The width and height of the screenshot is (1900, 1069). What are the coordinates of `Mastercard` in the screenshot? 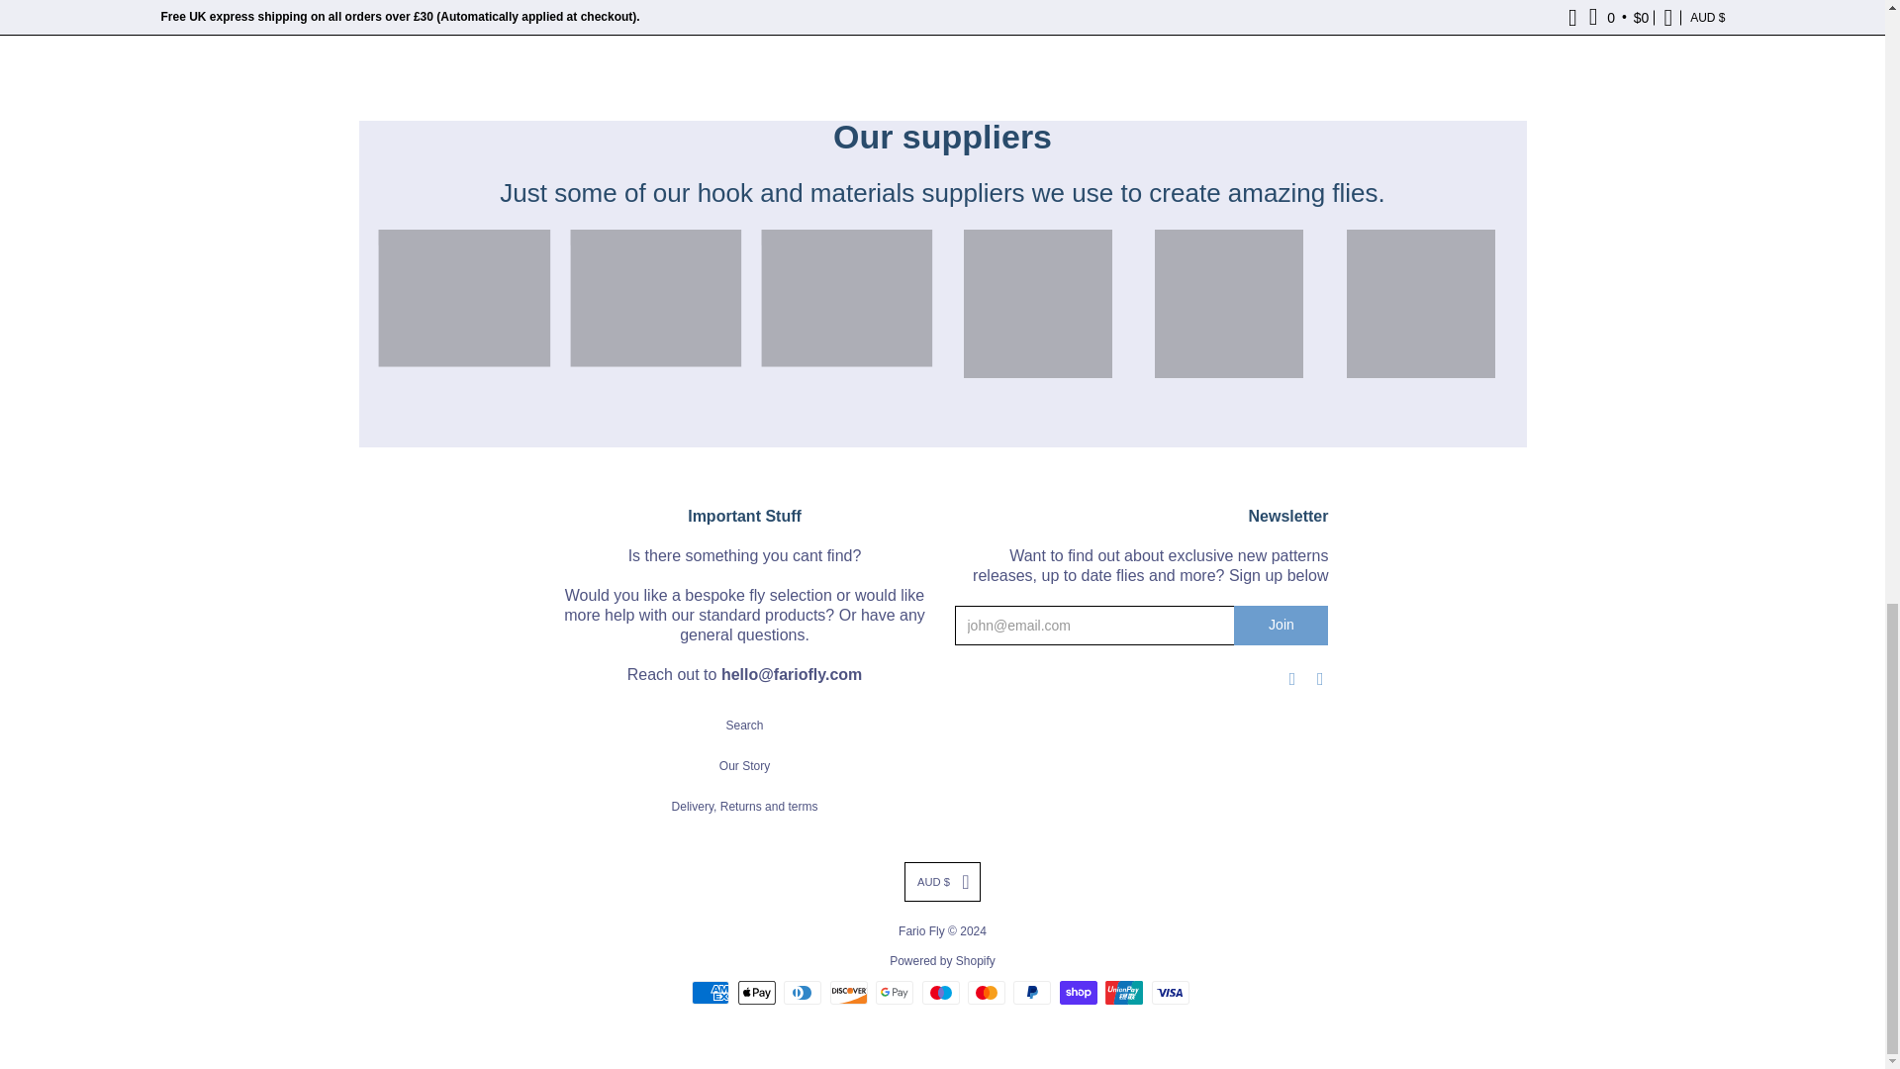 It's located at (986, 993).